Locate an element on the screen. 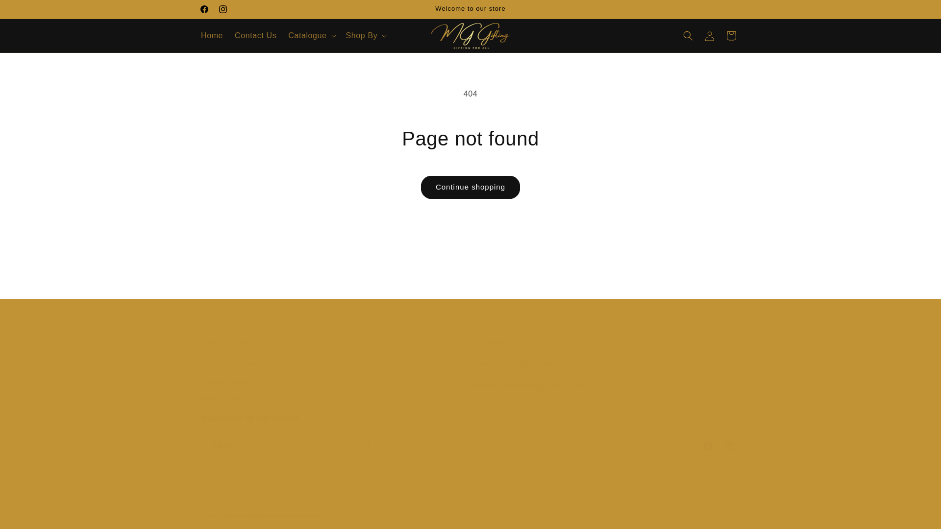 This screenshot has width=941, height=529. Facebook is located at coordinates (470, 434).